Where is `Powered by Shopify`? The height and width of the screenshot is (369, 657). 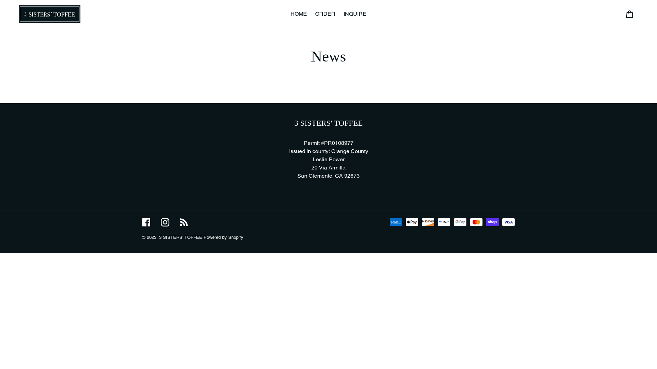
Powered by Shopify is located at coordinates (223, 237).